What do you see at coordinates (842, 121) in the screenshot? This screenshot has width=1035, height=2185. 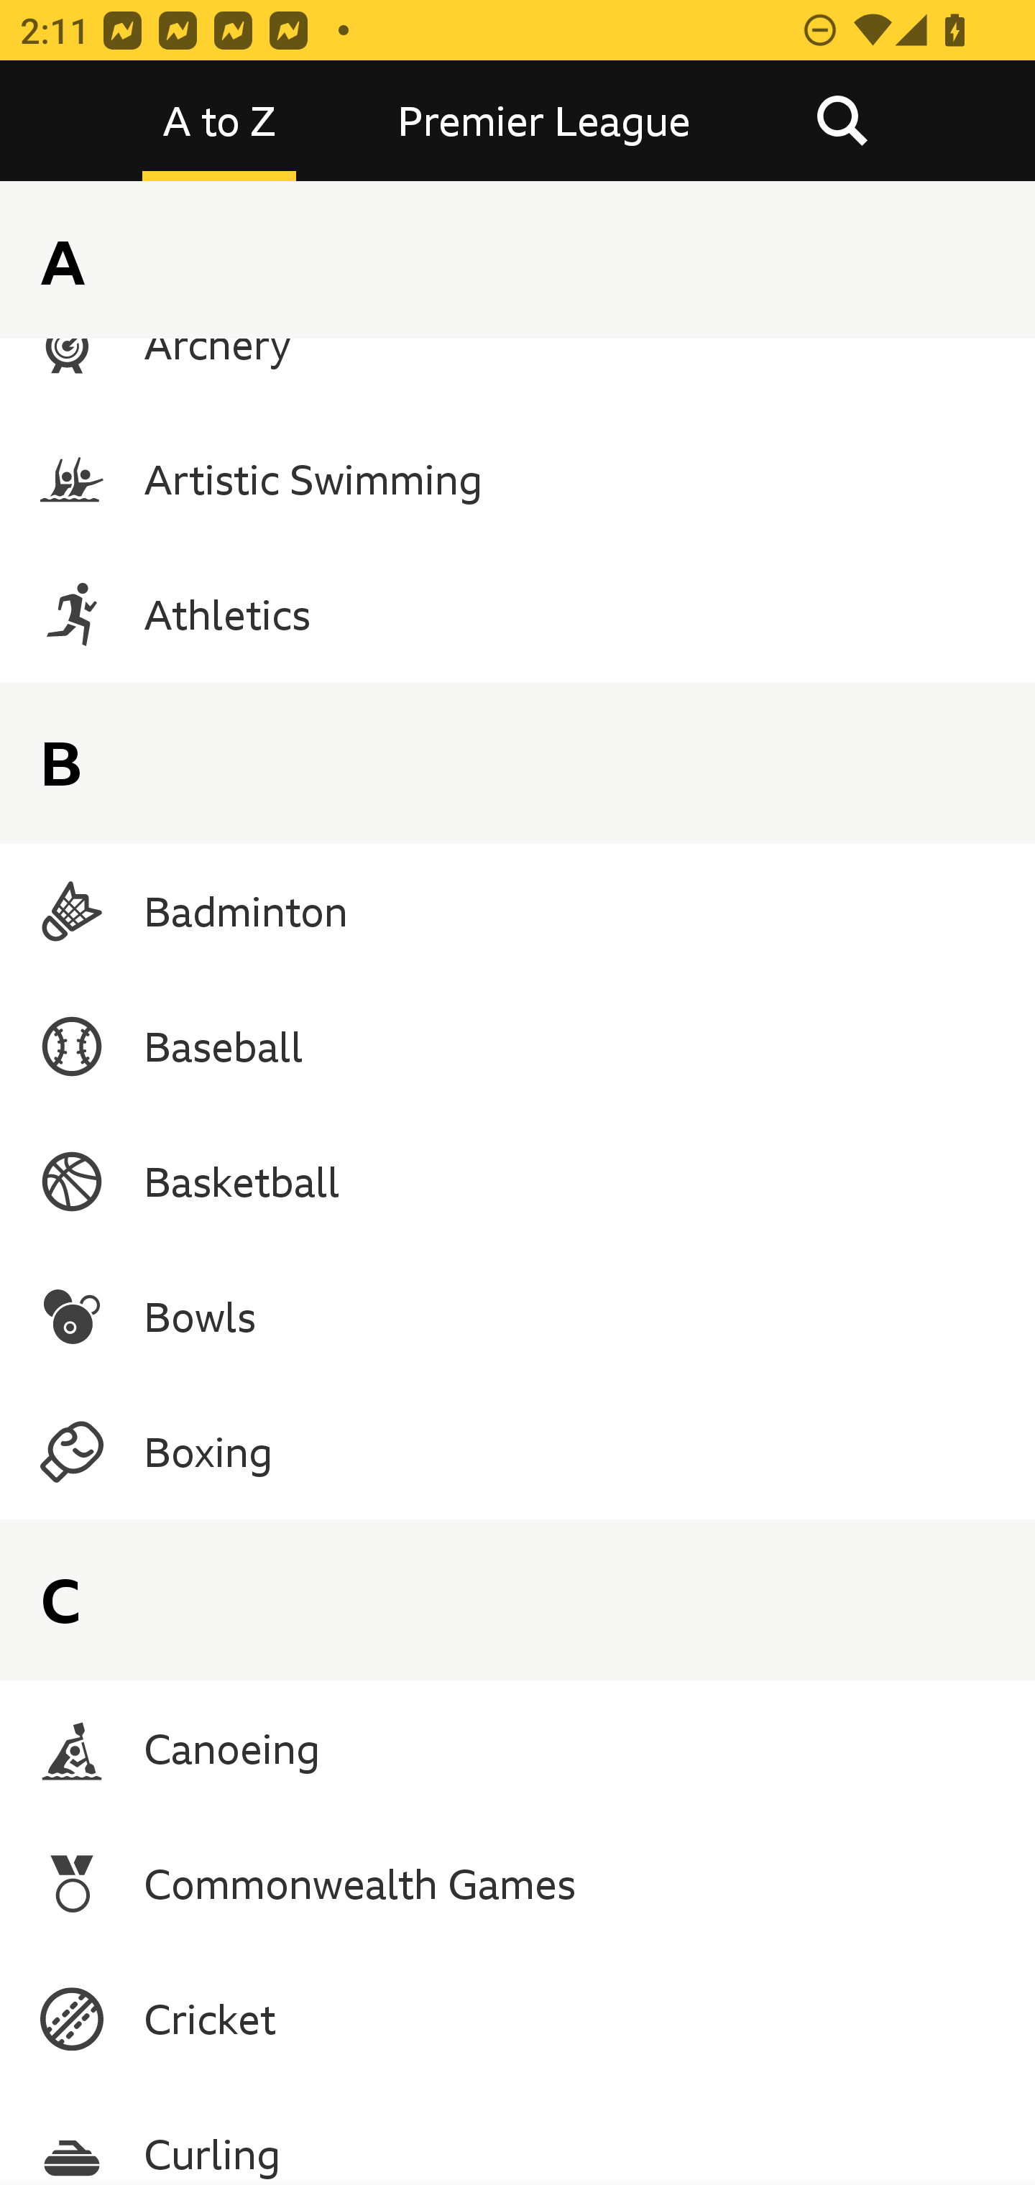 I see `Search` at bounding box center [842, 121].